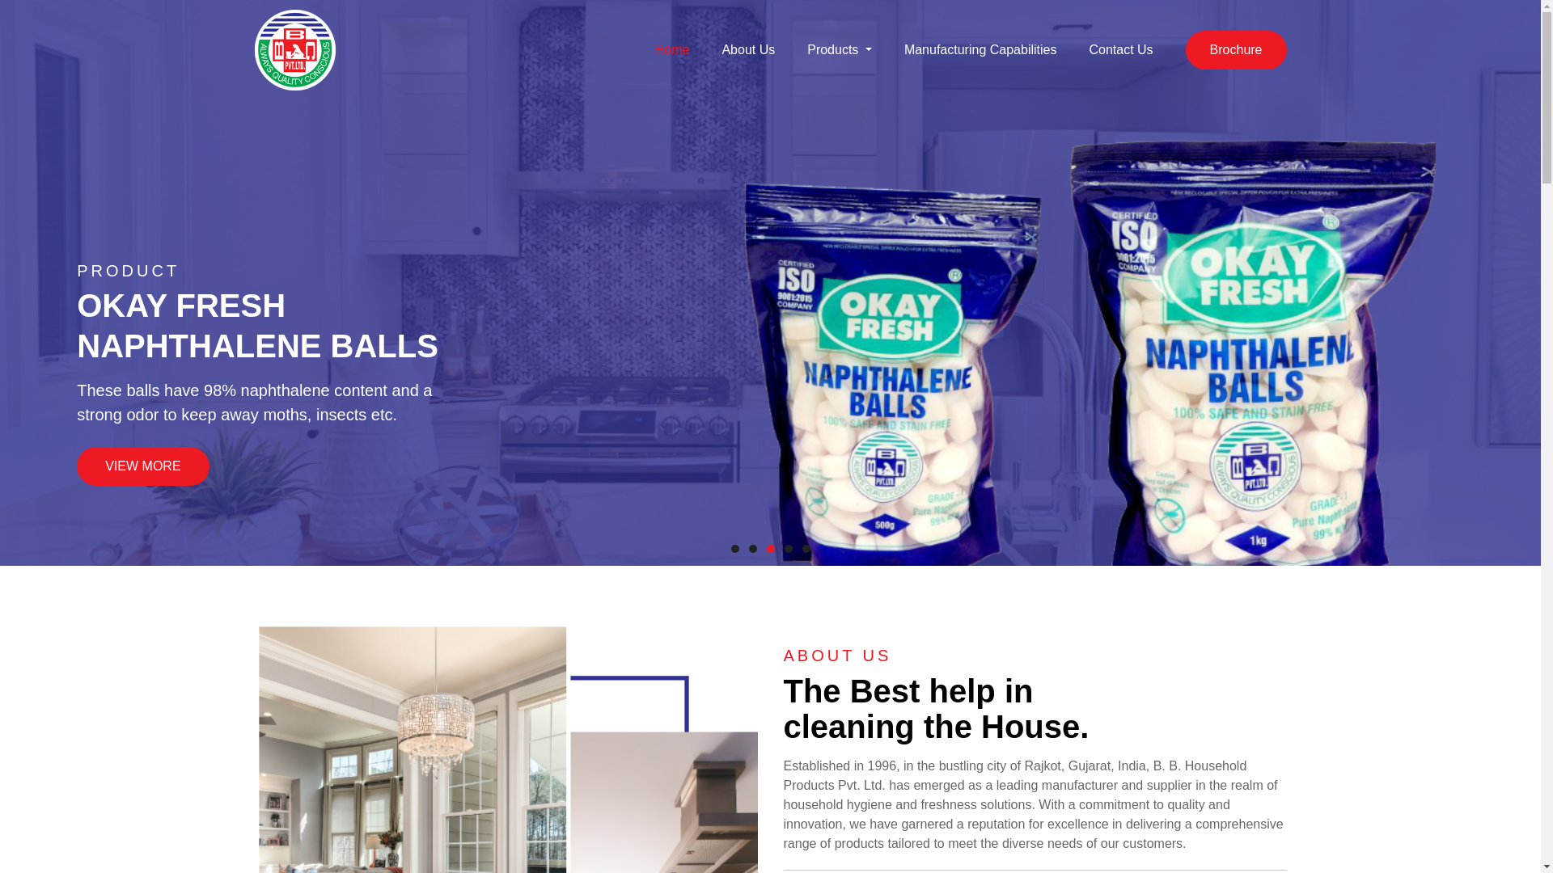 The width and height of the screenshot is (1553, 873). I want to click on Contact Us, so click(1119, 50).